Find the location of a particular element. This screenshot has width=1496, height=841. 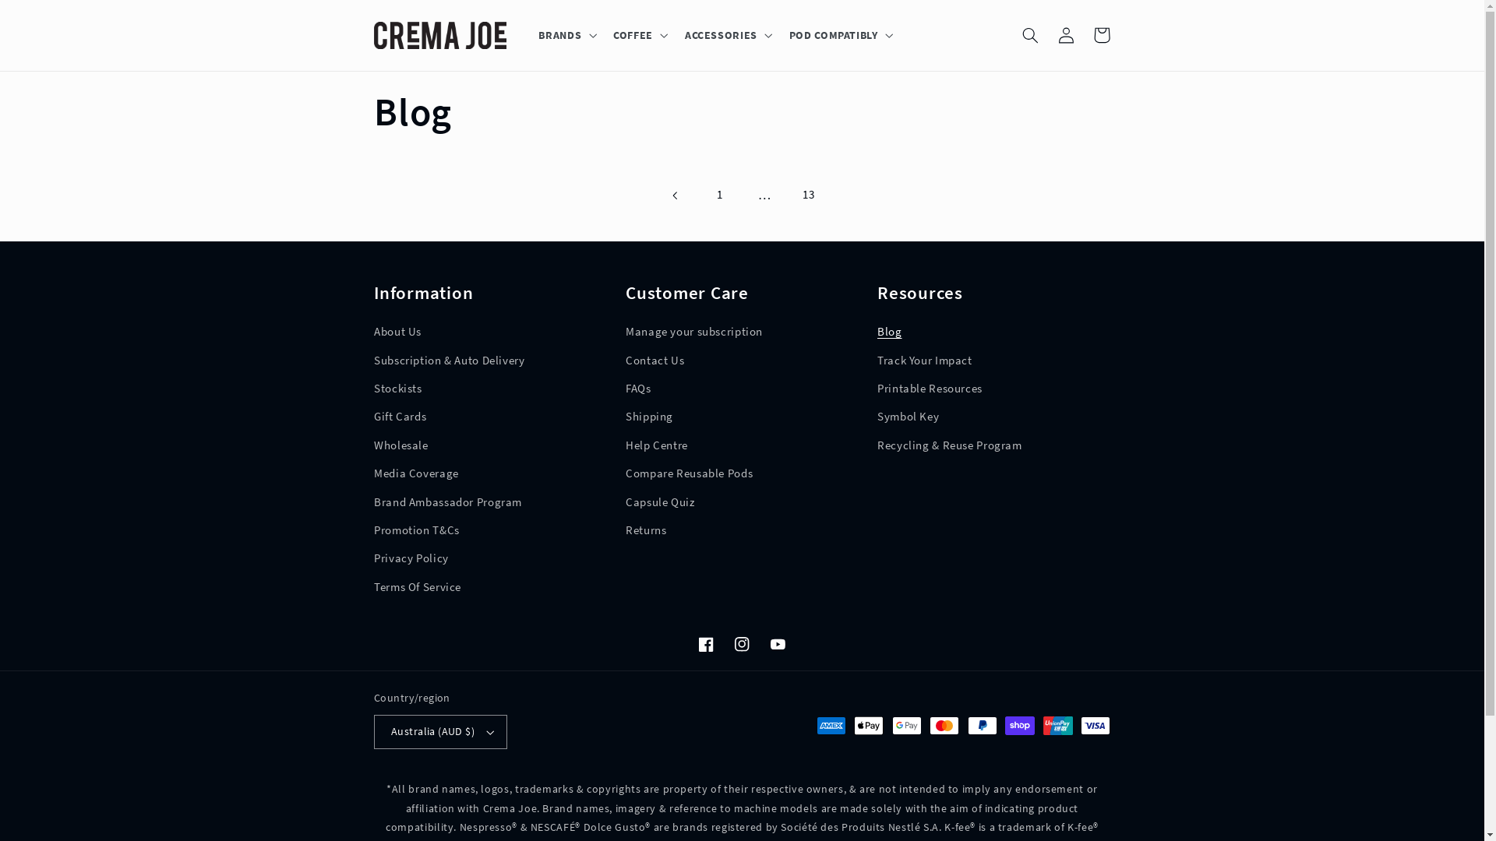

Capsule Quiz is located at coordinates (661, 502).